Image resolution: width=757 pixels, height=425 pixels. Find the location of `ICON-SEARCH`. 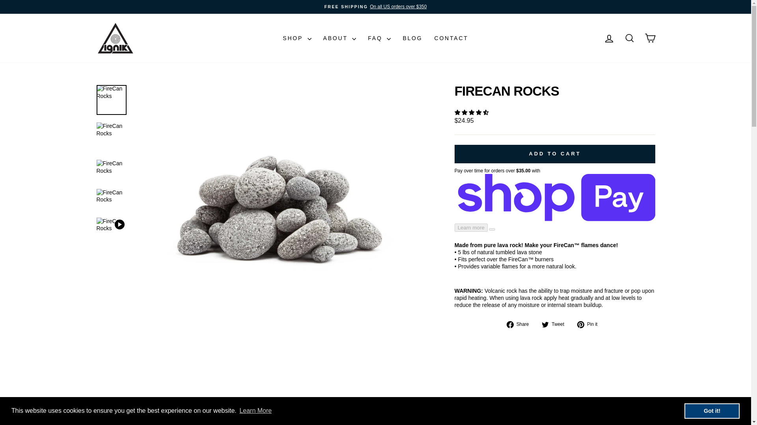

ICON-SEARCH is located at coordinates (629, 38).